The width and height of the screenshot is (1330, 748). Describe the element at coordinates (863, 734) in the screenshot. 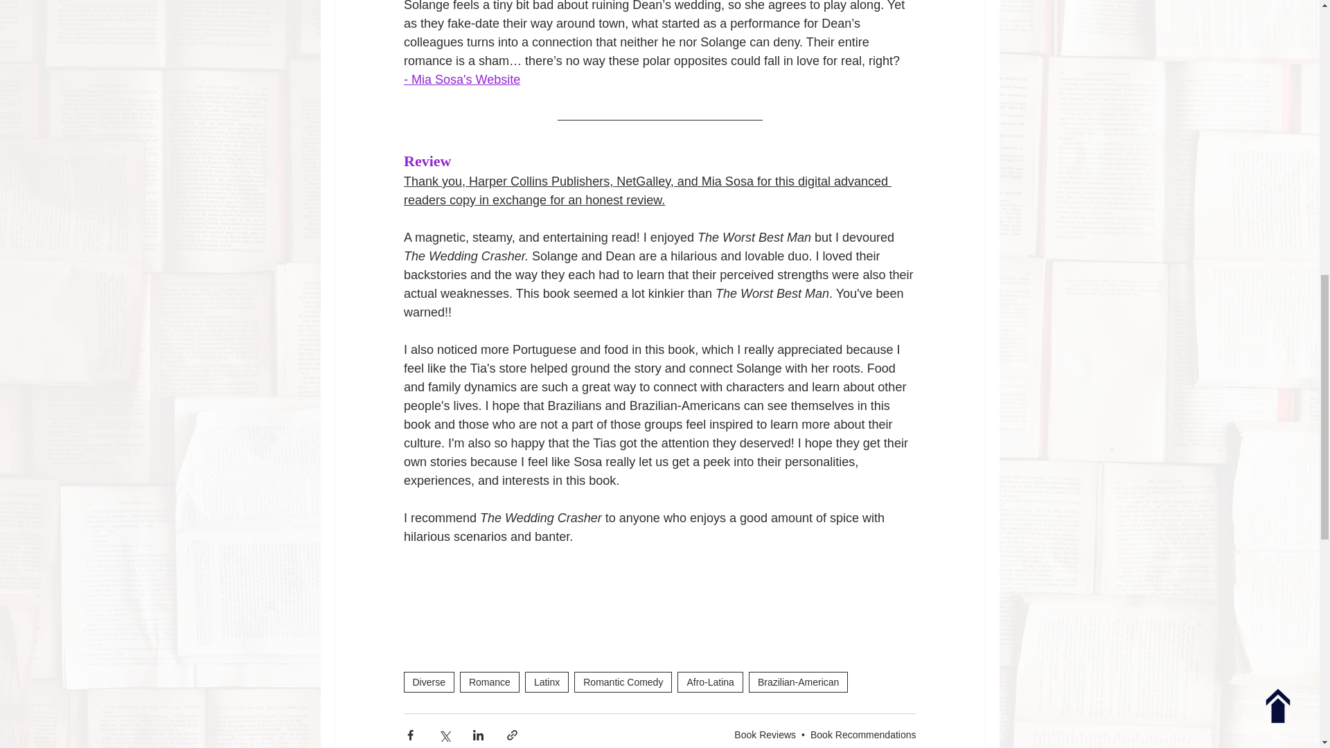

I see `Book Recommendations` at that location.